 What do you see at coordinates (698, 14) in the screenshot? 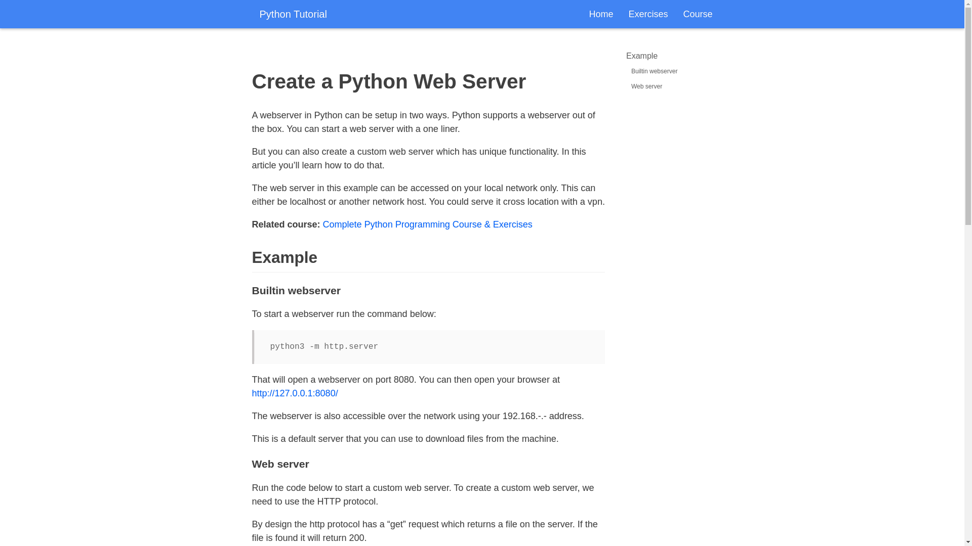
I see `Course` at bounding box center [698, 14].